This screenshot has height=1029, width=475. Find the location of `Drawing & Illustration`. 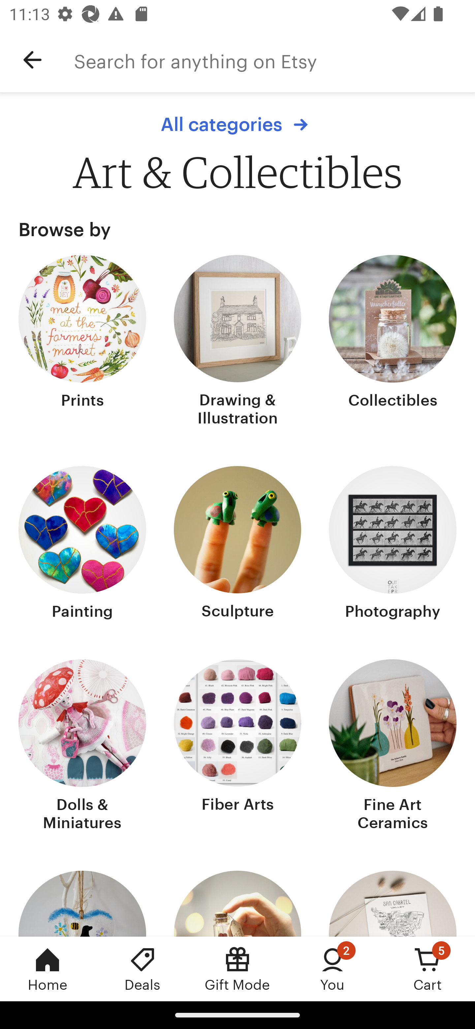

Drawing & Illustration is located at coordinates (237, 342).